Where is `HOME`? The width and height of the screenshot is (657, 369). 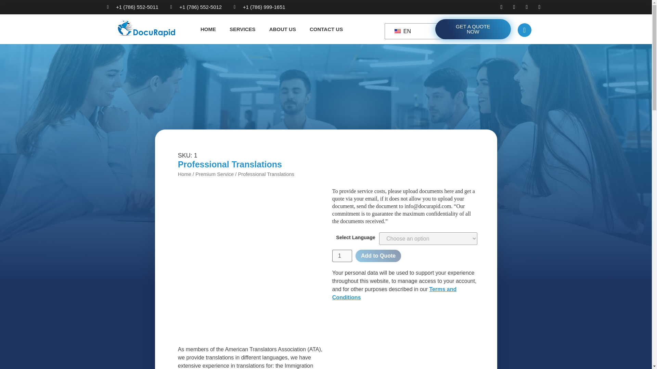 HOME is located at coordinates (208, 29).